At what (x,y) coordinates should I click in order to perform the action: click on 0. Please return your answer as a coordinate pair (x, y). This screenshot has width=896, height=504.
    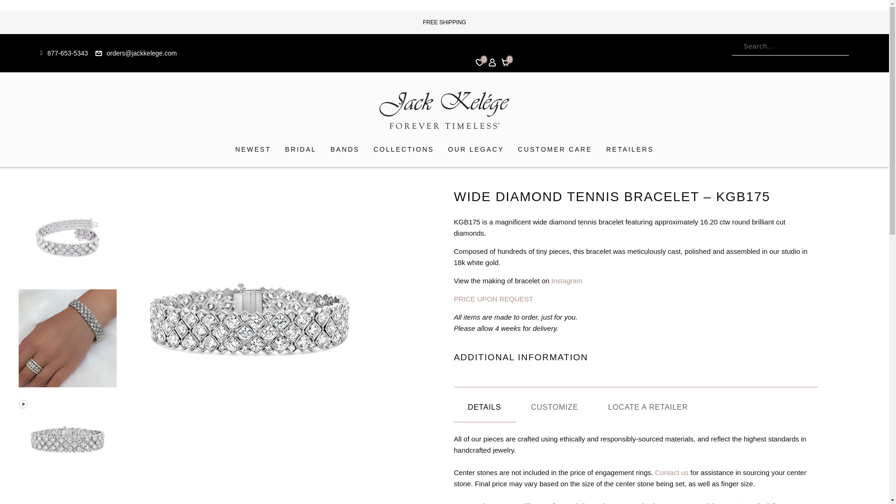
    Looking at the image, I should click on (508, 63).